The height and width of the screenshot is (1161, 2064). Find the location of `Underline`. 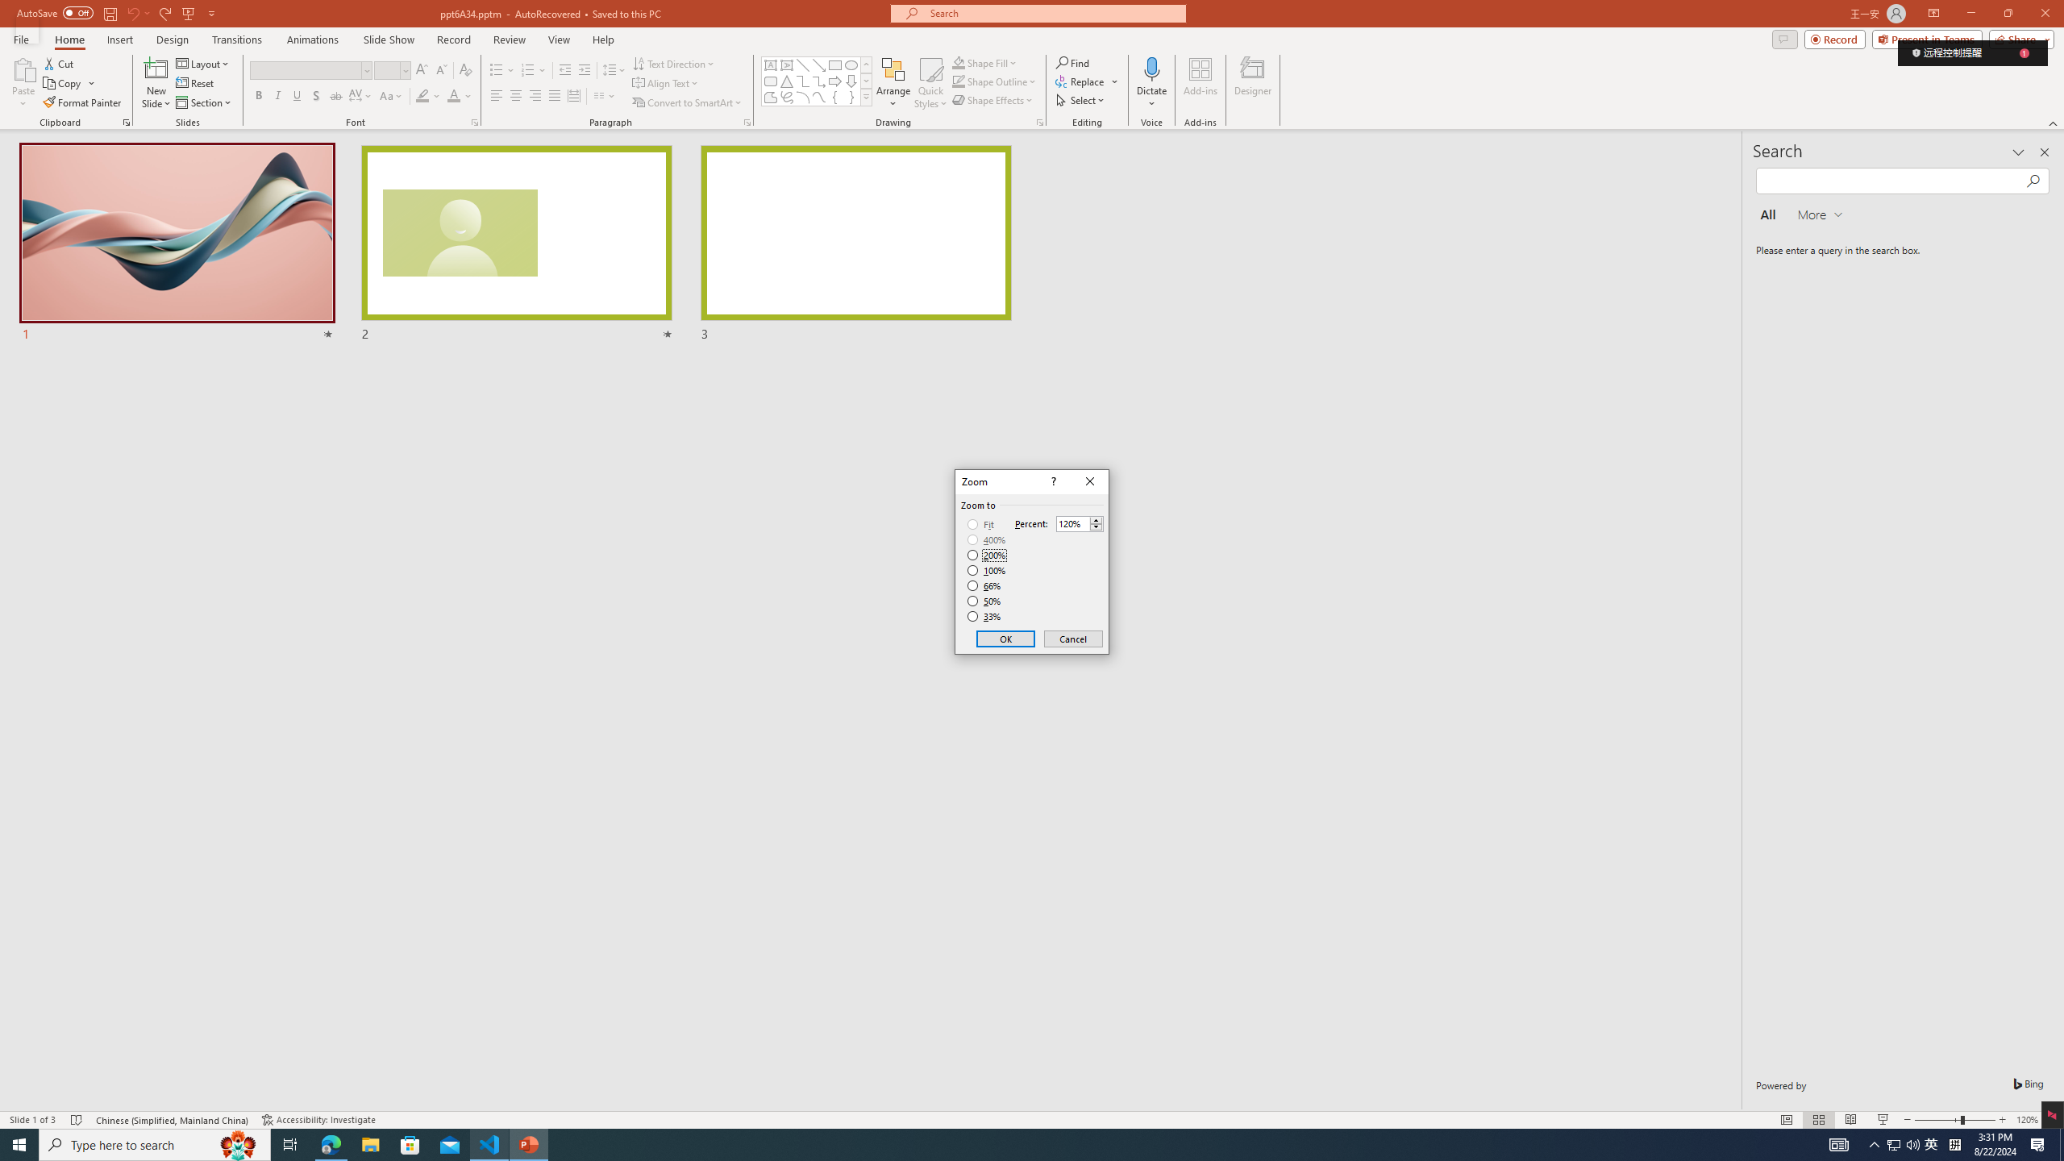

Underline is located at coordinates (297, 97).